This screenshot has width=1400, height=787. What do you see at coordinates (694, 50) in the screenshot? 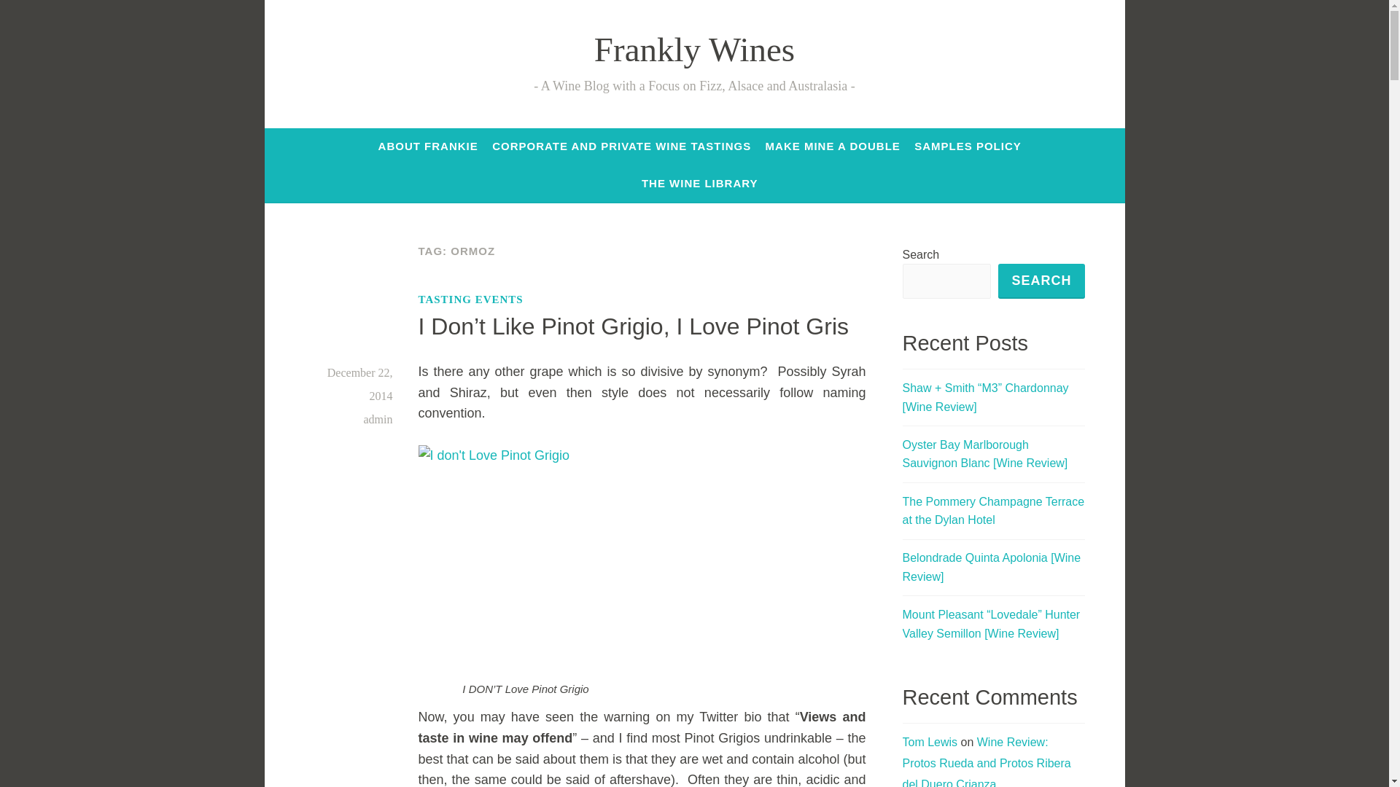
I see `Frankly Wines` at bounding box center [694, 50].